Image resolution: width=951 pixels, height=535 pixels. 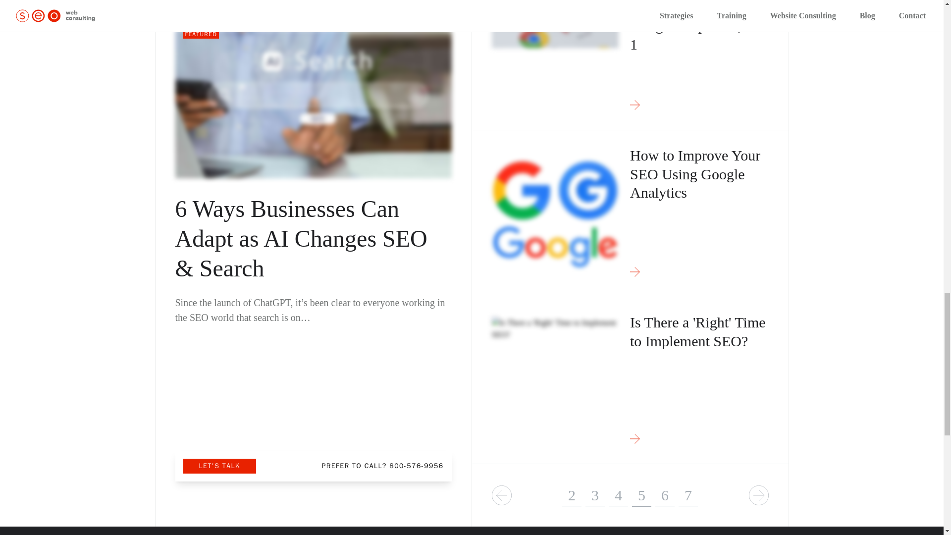 What do you see at coordinates (630, 65) in the screenshot?
I see `Why Every Business Should Own Its Google Properties, Pt. 1` at bounding box center [630, 65].